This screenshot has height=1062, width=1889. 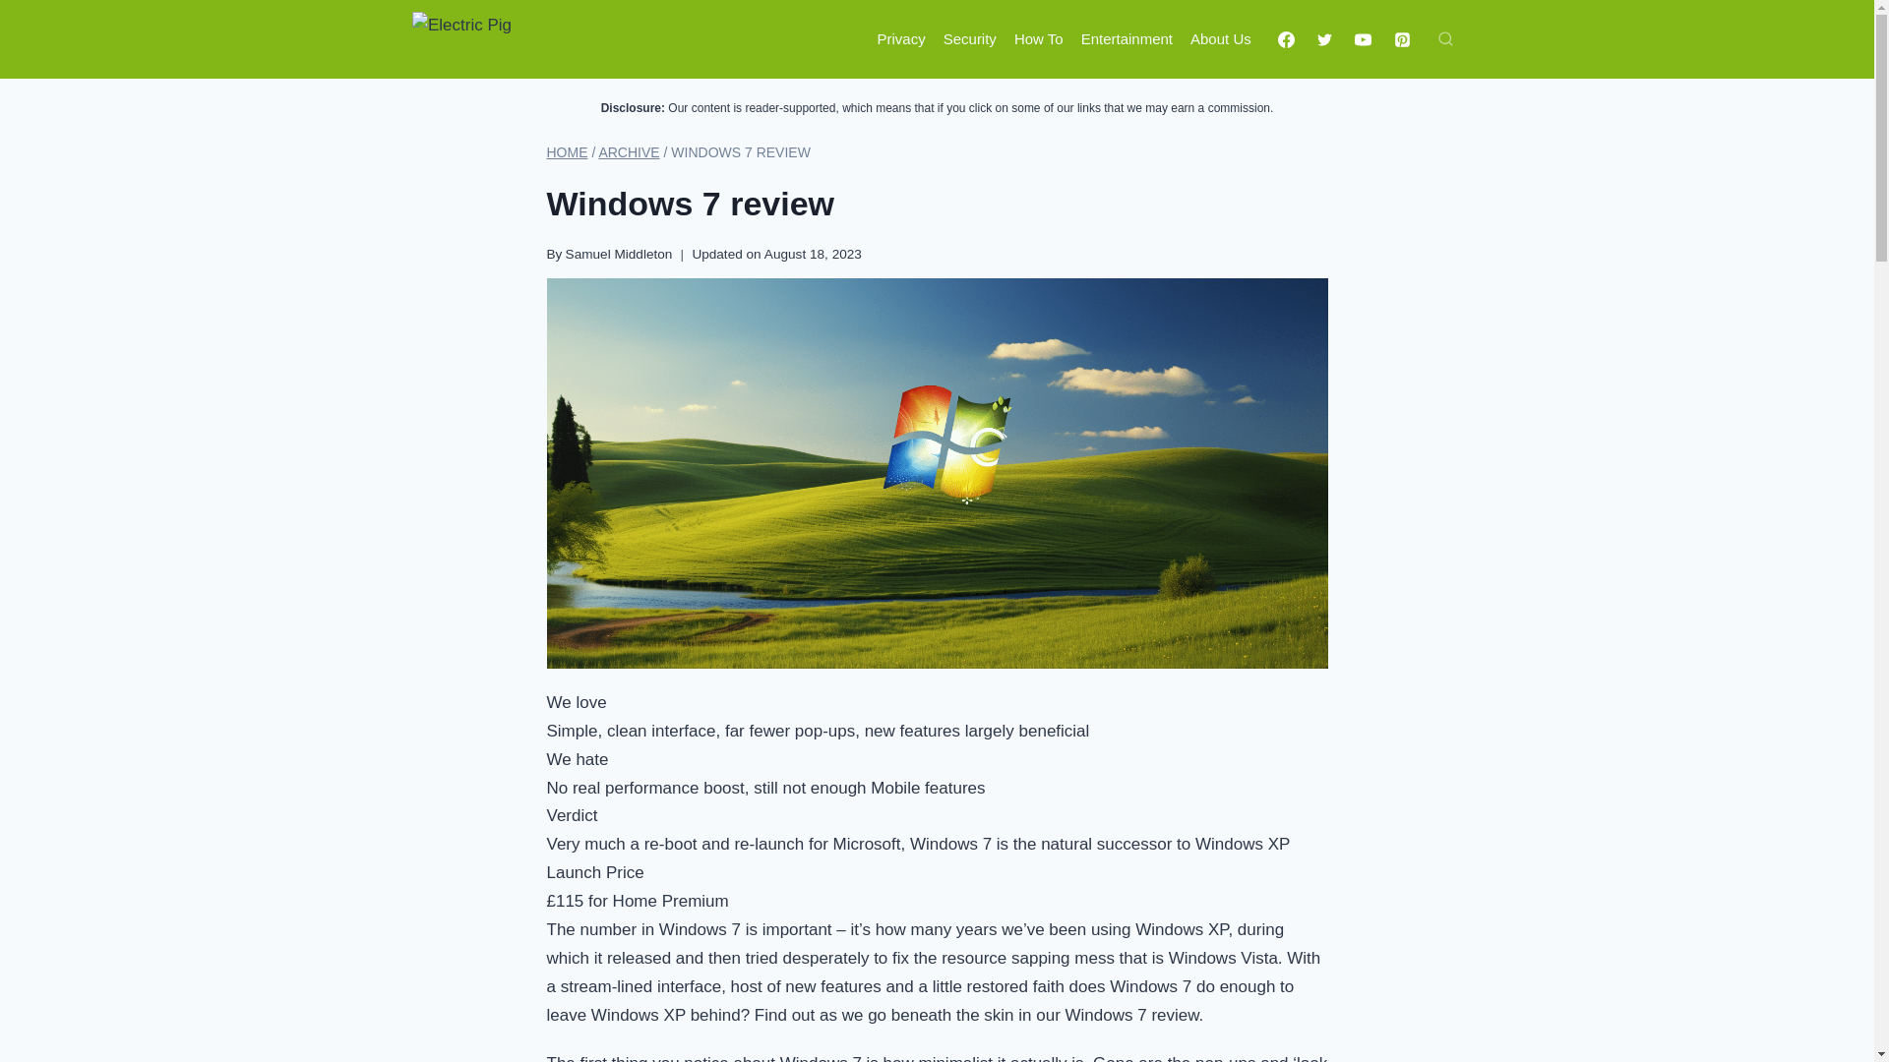 I want to click on How To, so click(x=1039, y=39).